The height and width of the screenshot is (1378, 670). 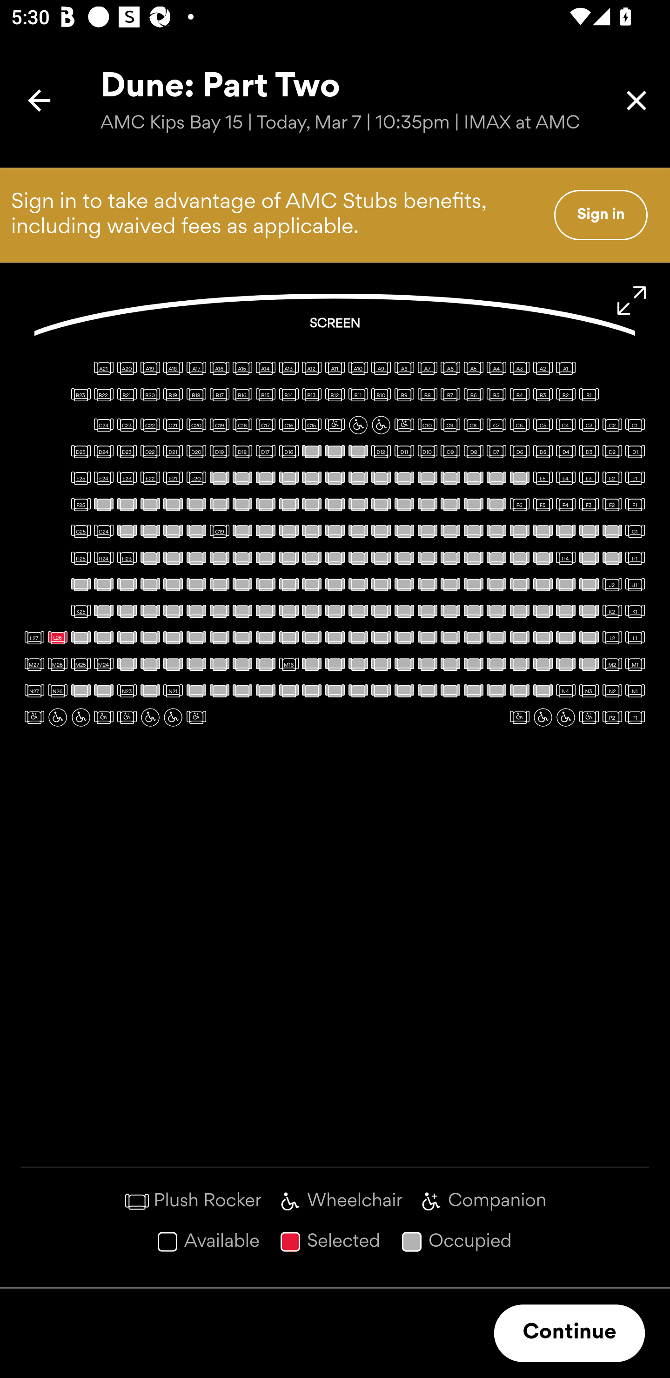 What do you see at coordinates (103, 664) in the screenshot?
I see `M24, Regular seat, available` at bounding box center [103, 664].